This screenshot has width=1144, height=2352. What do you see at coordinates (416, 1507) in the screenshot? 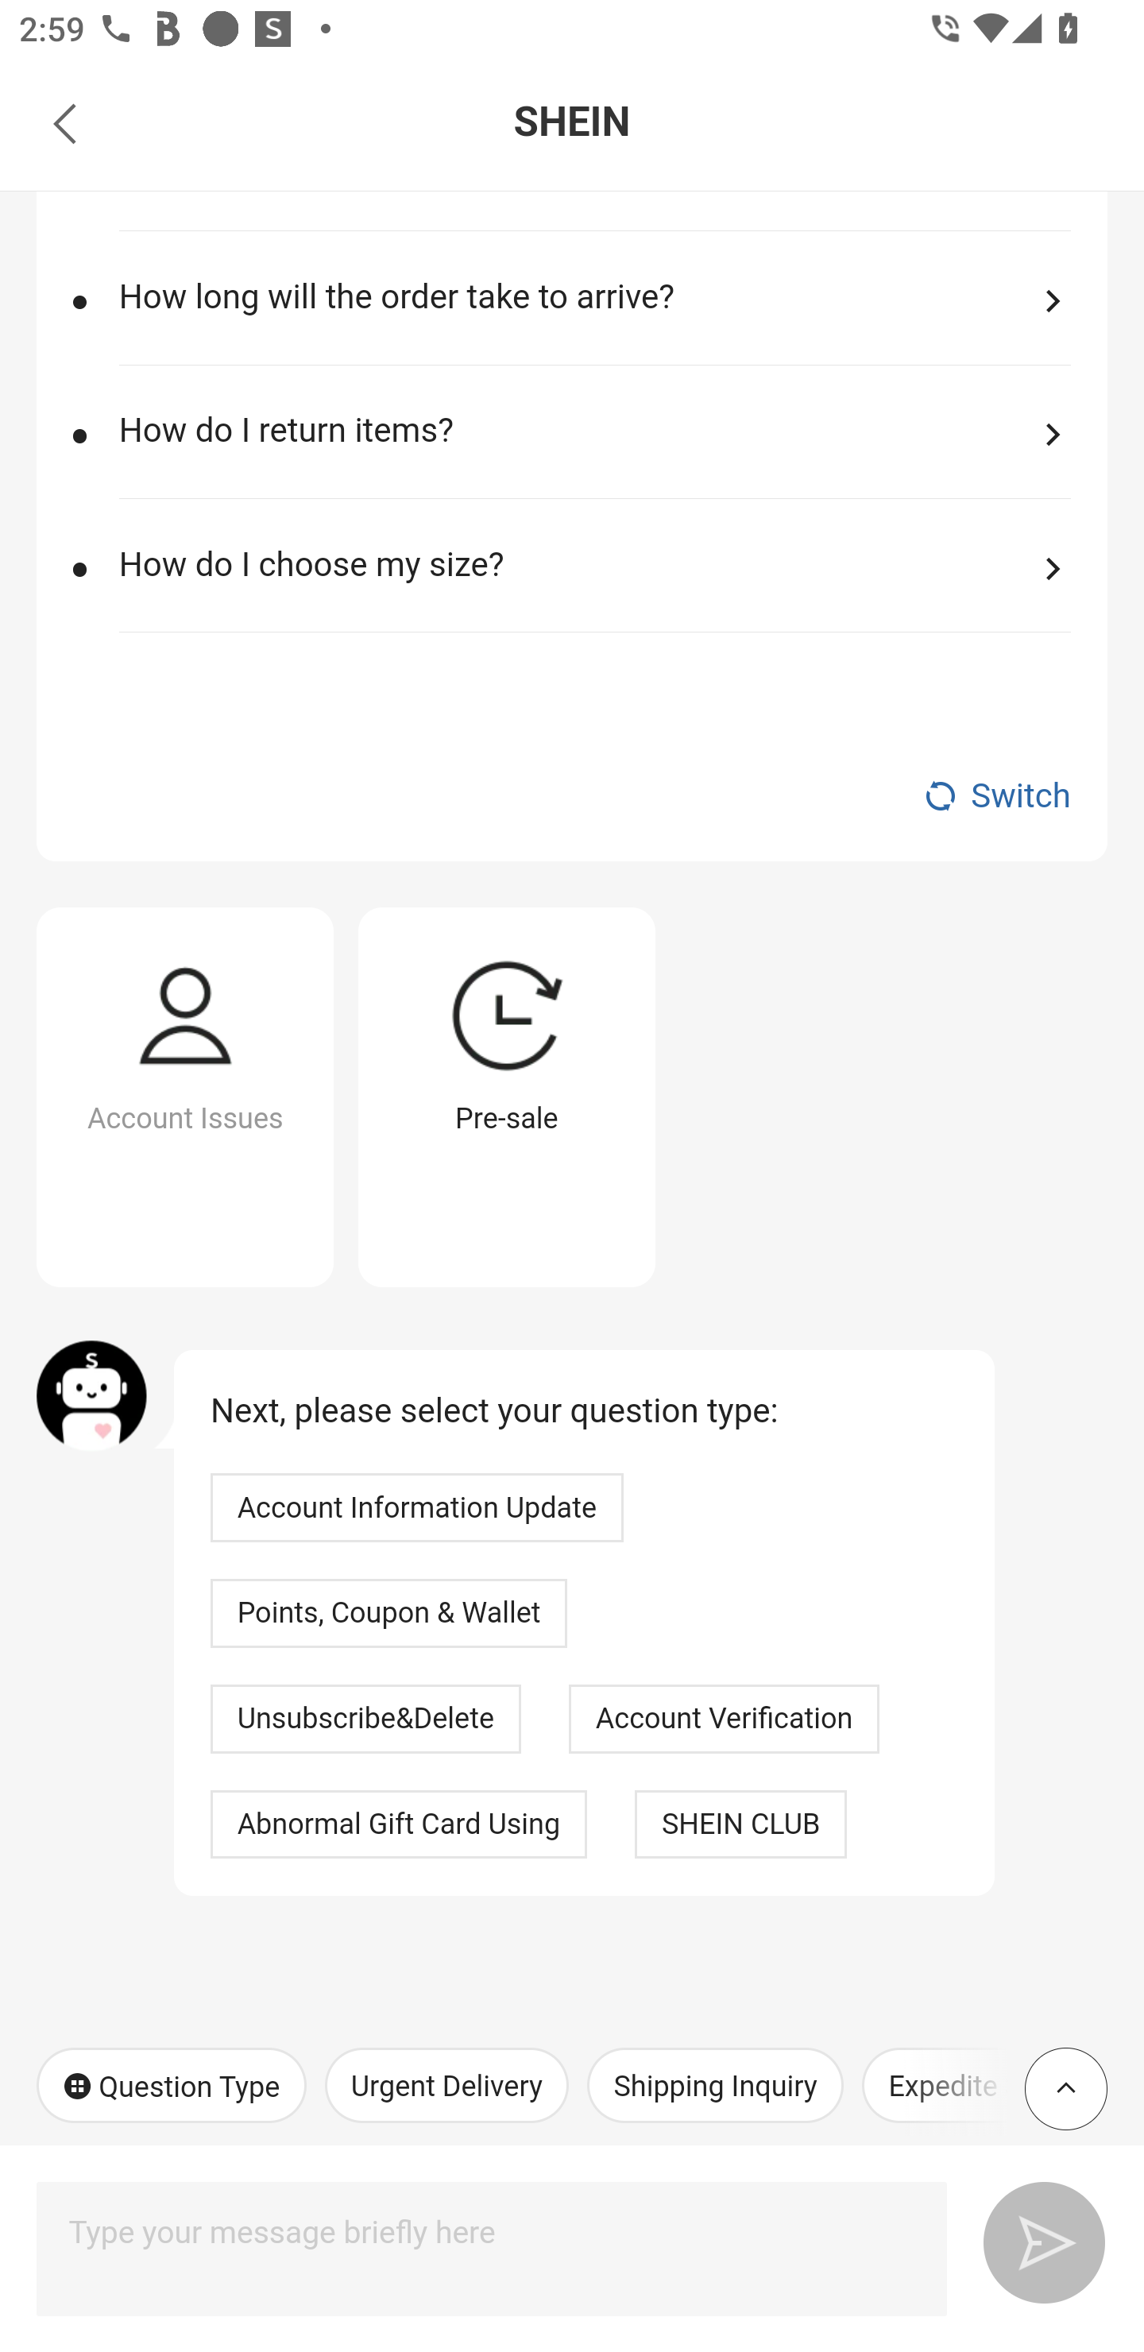
I see `Account Information Update` at bounding box center [416, 1507].